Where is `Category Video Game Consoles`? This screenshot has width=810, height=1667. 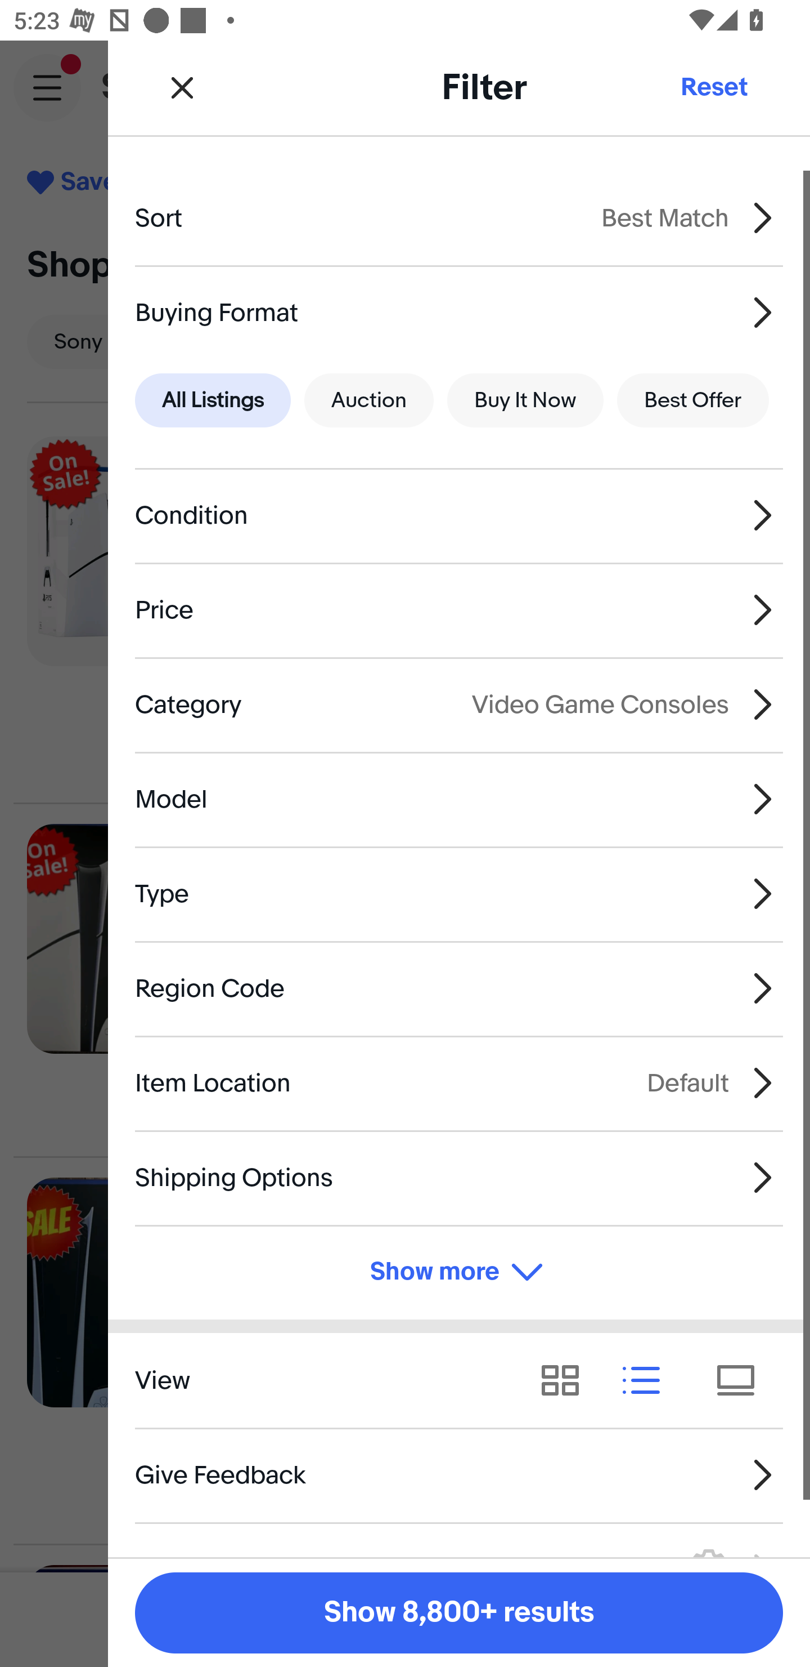
Category Video Game Consoles is located at coordinates (459, 704).